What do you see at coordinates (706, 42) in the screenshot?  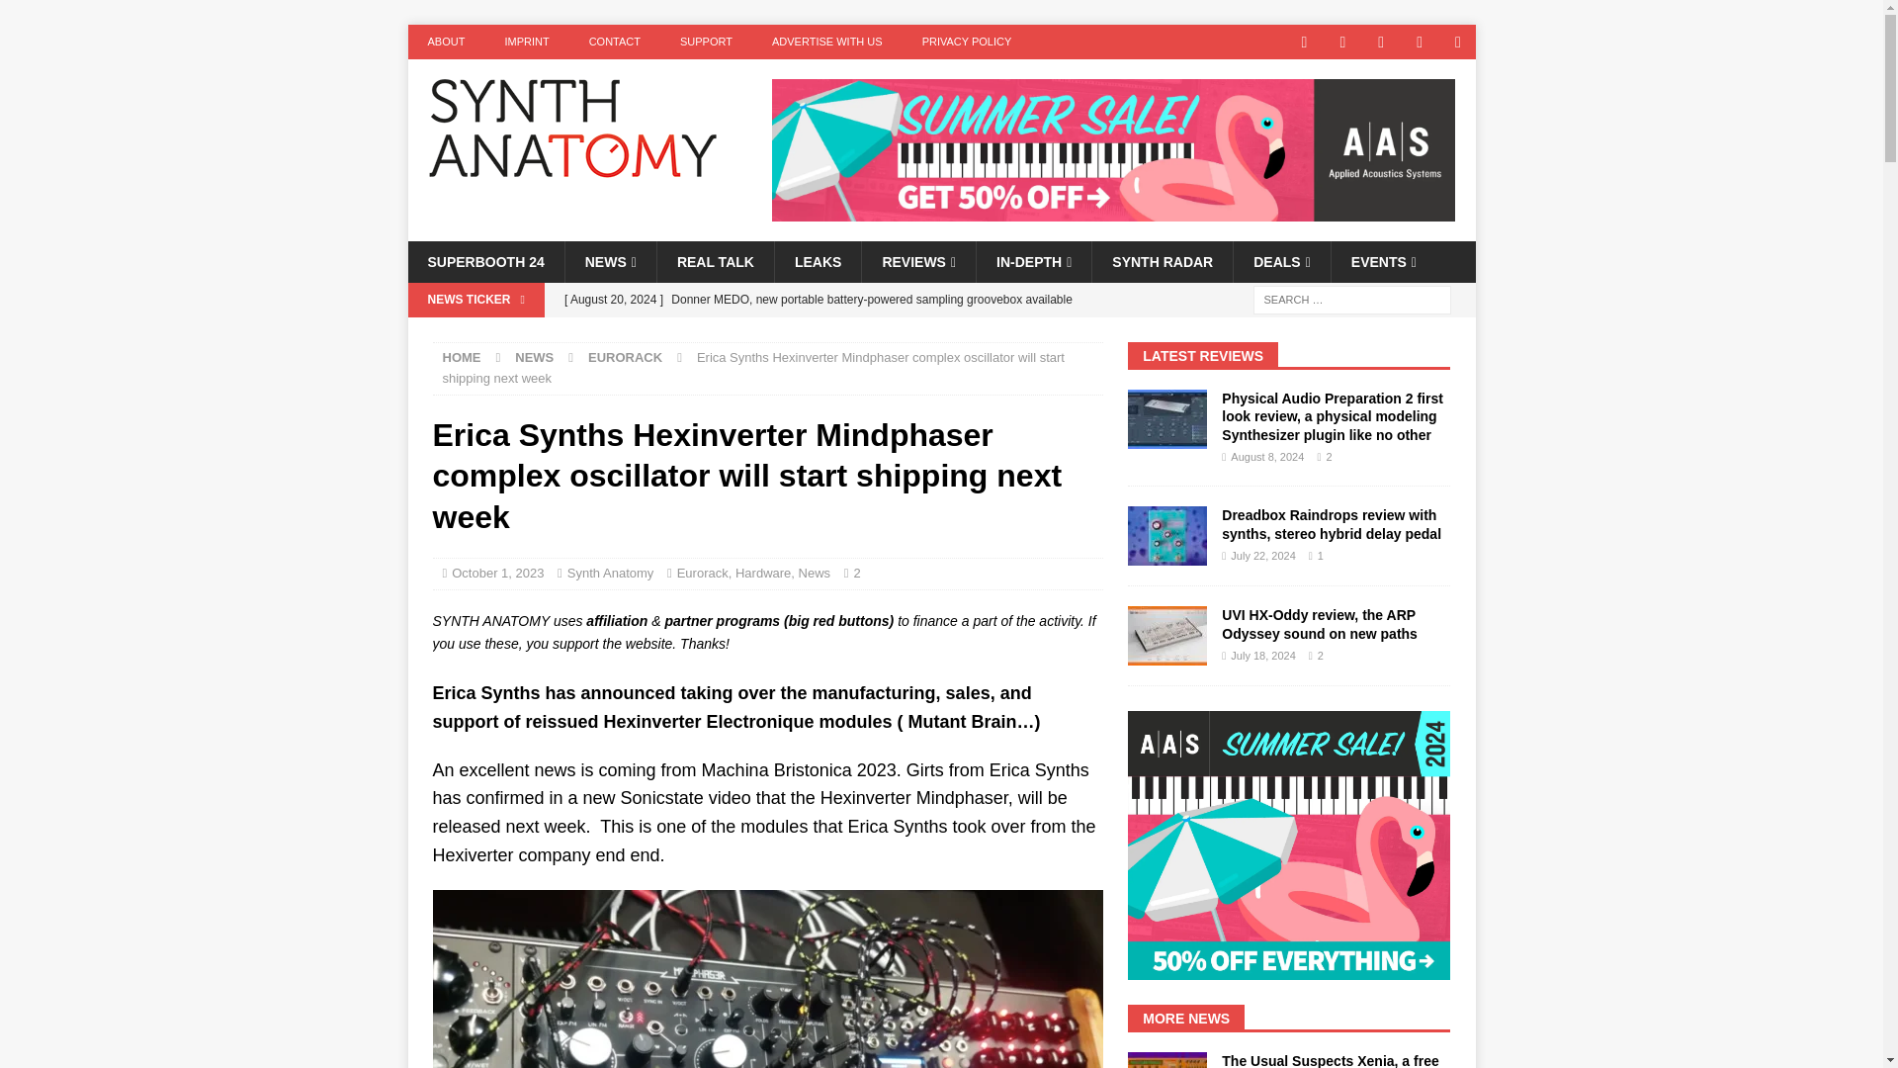 I see `SUPPORT` at bounding box center [706, 42].